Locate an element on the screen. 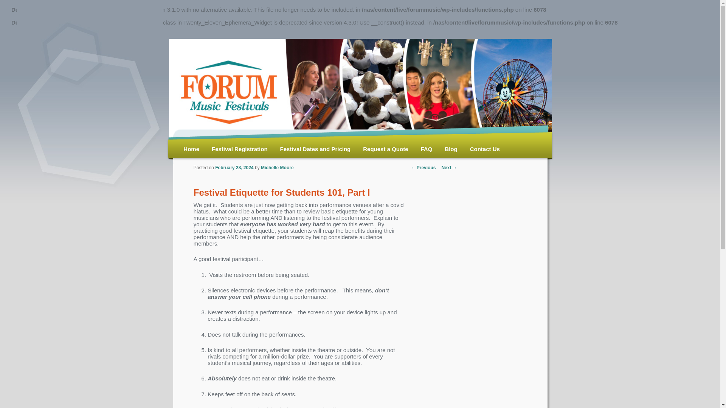 This screenshot has height=408, width=726. Skip to primary content is located at coordinates (217, 134).